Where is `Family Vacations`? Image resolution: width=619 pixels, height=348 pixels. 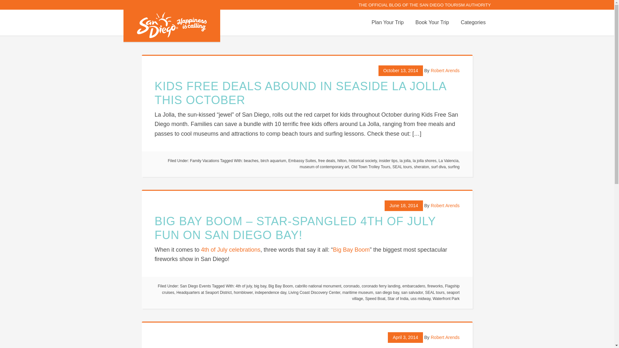
Family Vacations is located at coordinates (204, 161).